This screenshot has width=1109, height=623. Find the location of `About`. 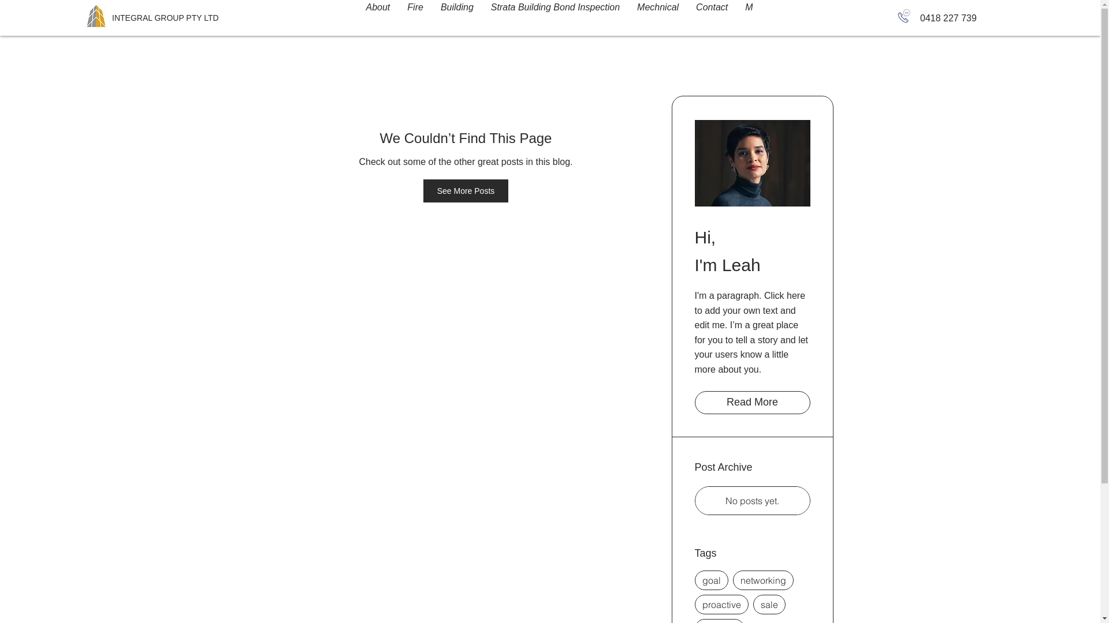

About is located at coordinates (378, 16).